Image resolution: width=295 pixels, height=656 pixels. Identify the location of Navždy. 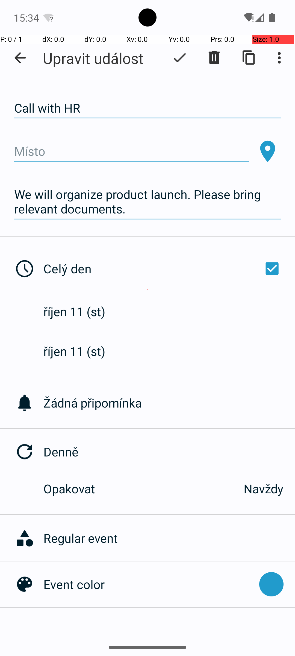
(264, 489).